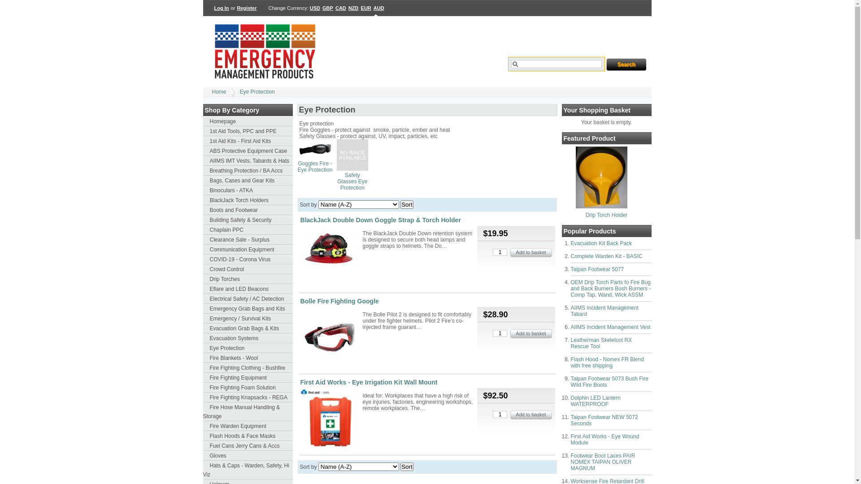 The height and width of the screenshot is (484, 861). Describe the element at coordinates (248, 358) in the screenshot. I see `Fire Blankets - Wool` at that location.